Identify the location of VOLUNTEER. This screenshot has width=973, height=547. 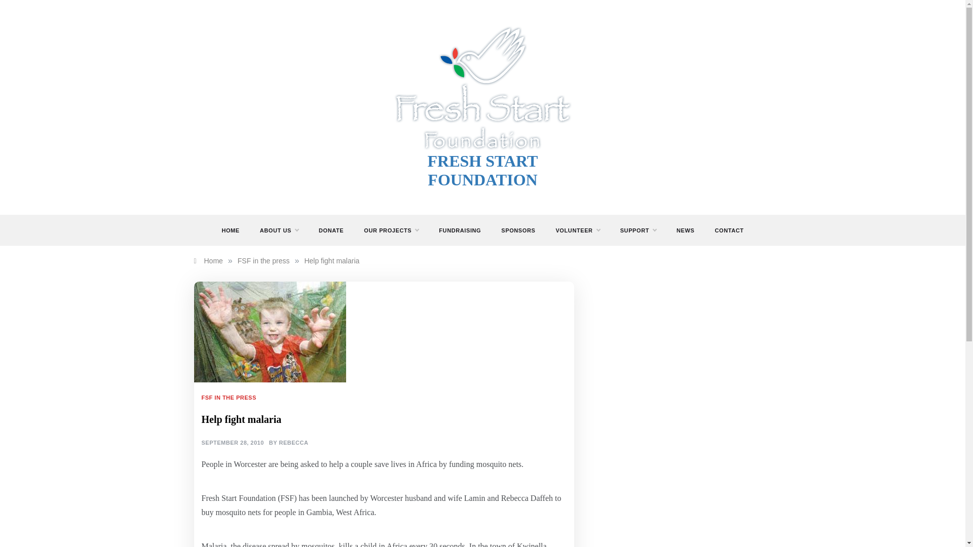
(577, 230).